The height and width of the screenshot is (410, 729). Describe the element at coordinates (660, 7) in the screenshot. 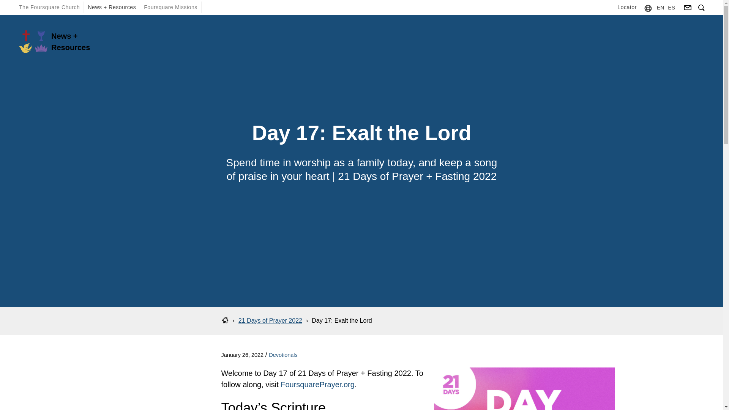

I see `EN` at that location.